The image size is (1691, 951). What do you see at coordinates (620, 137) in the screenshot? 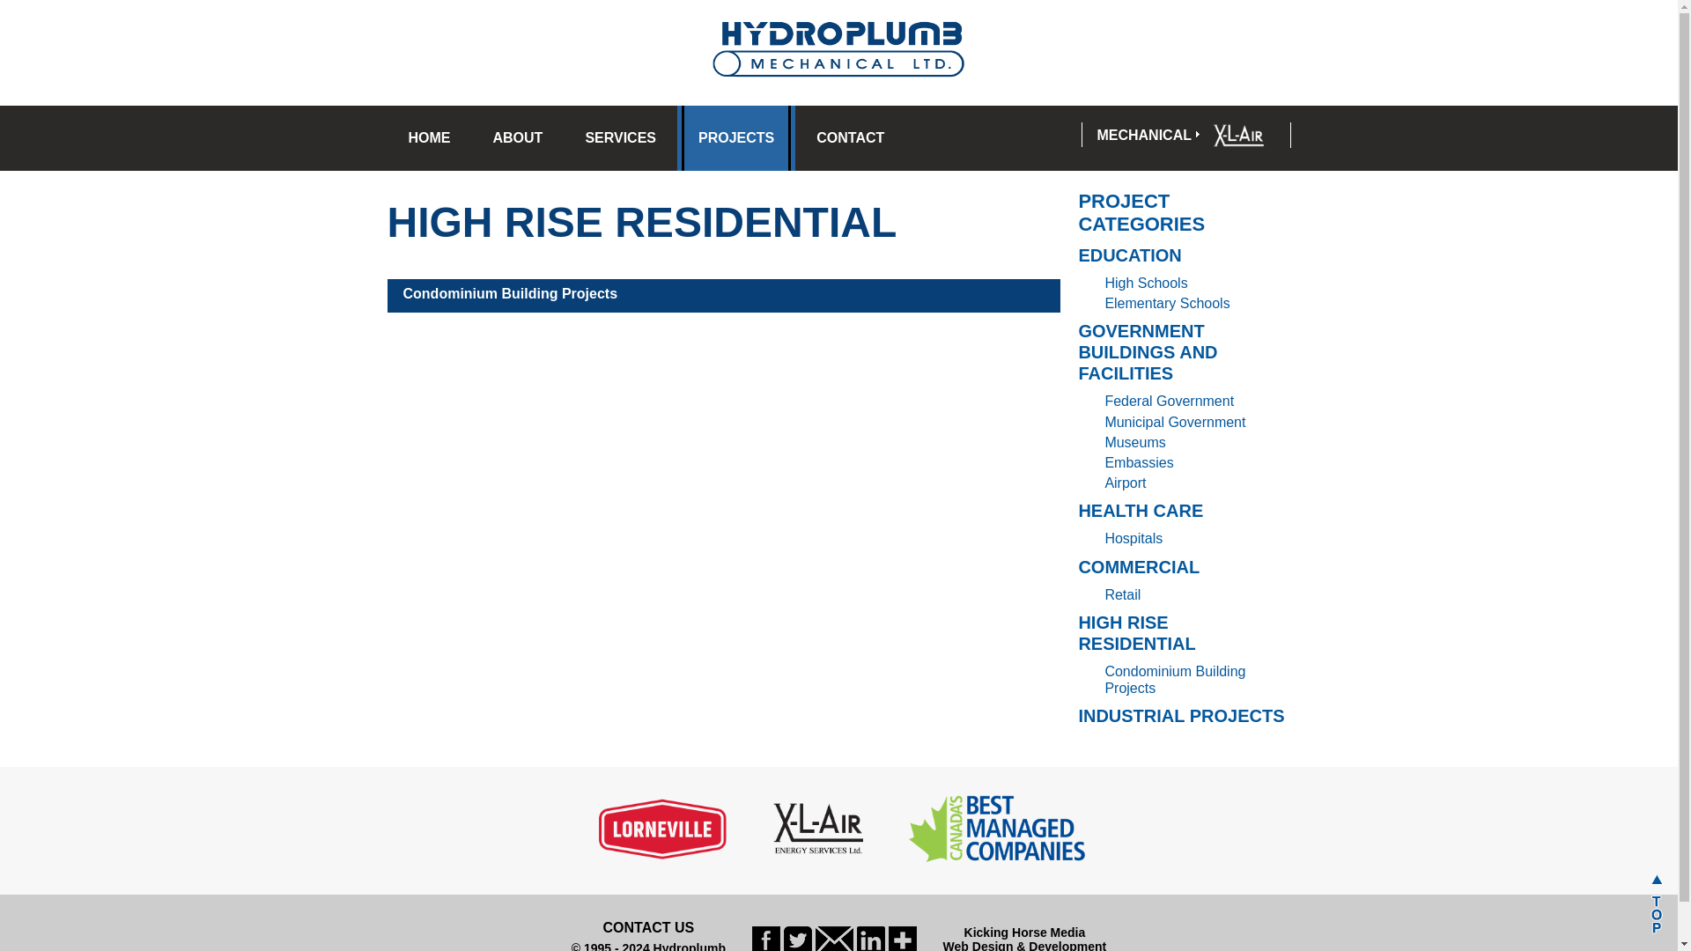
I see `SERVICES` at bounding box center [620, 137].